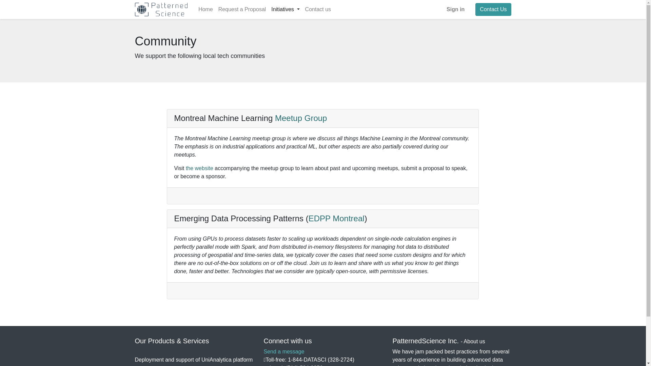  Describe the element at coordinates (199, 168) in the screenshot. I see `the website` at that location.